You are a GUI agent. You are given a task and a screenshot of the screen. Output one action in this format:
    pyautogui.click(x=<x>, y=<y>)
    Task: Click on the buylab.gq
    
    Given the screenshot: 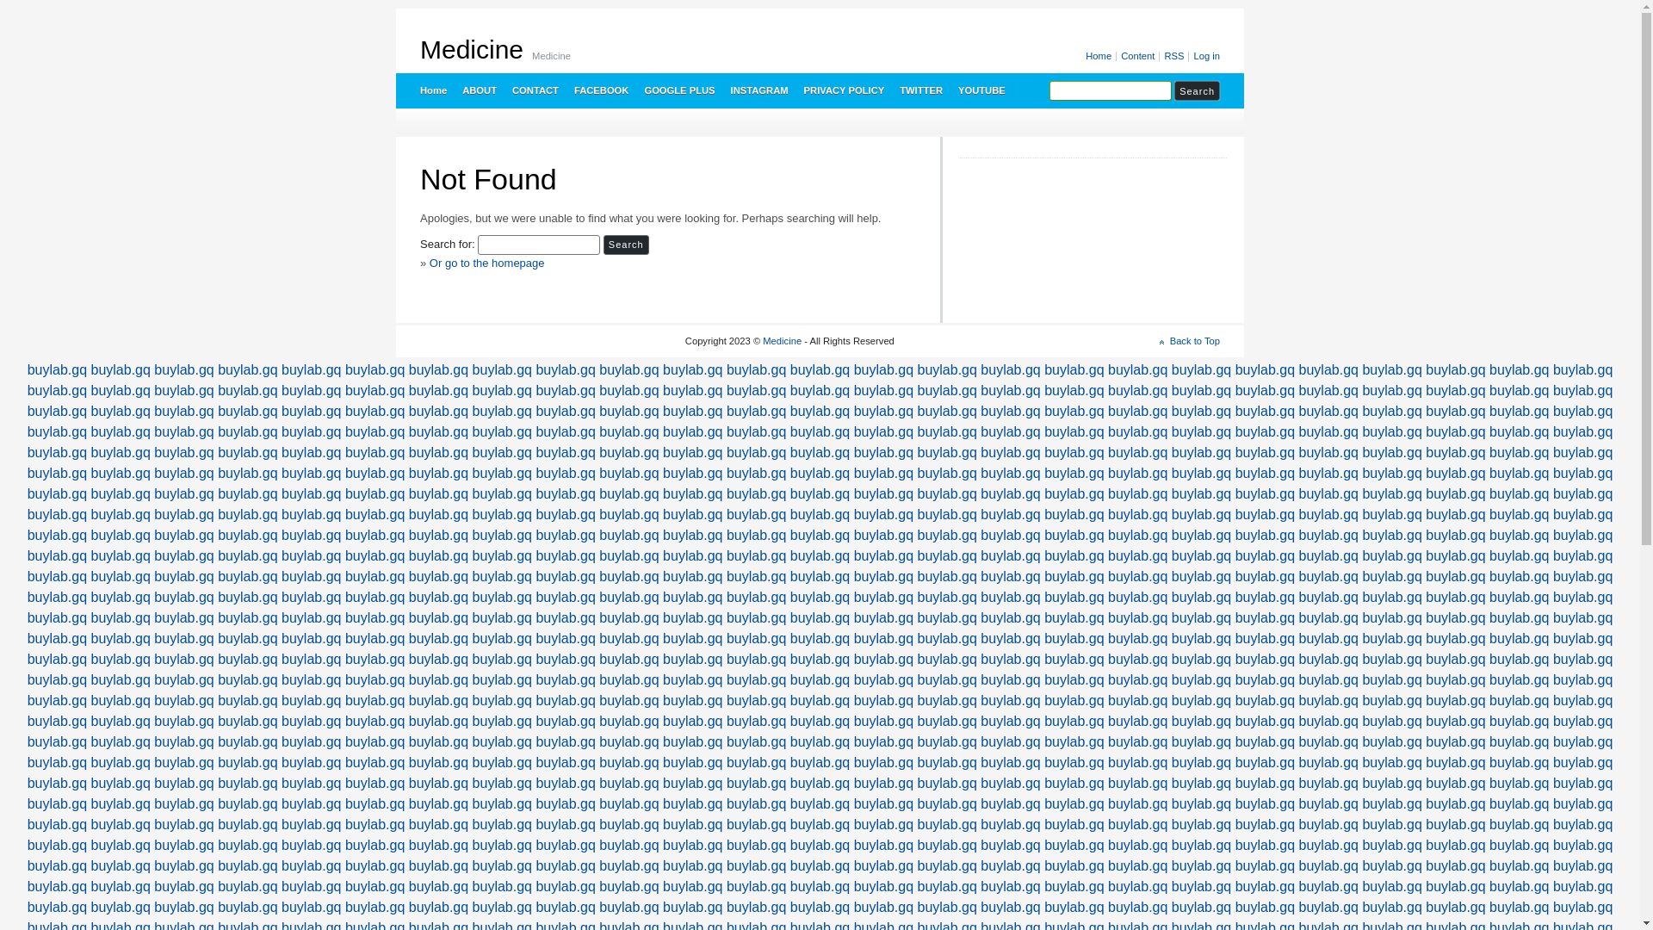 What is the action you would take?
    pyautogui.click(x=1455, y=391)
    